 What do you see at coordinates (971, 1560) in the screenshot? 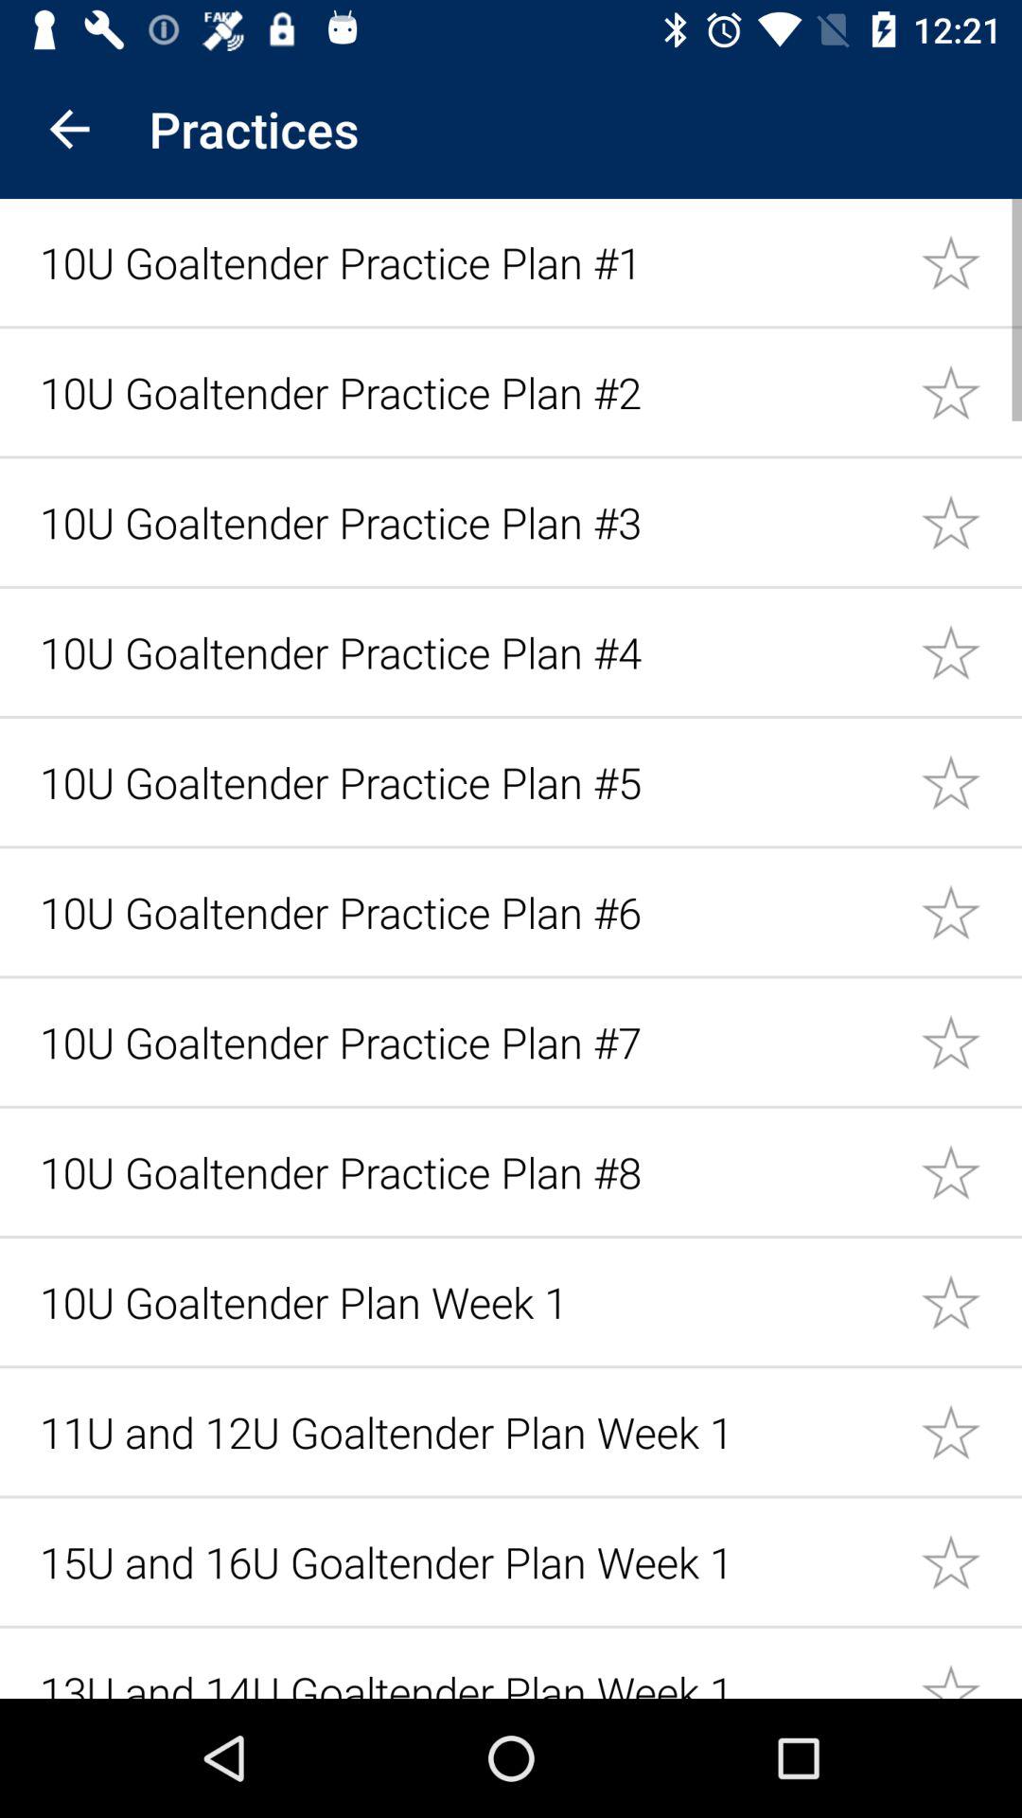
I see `toggle mark option` at bounding box center [971, 1560].